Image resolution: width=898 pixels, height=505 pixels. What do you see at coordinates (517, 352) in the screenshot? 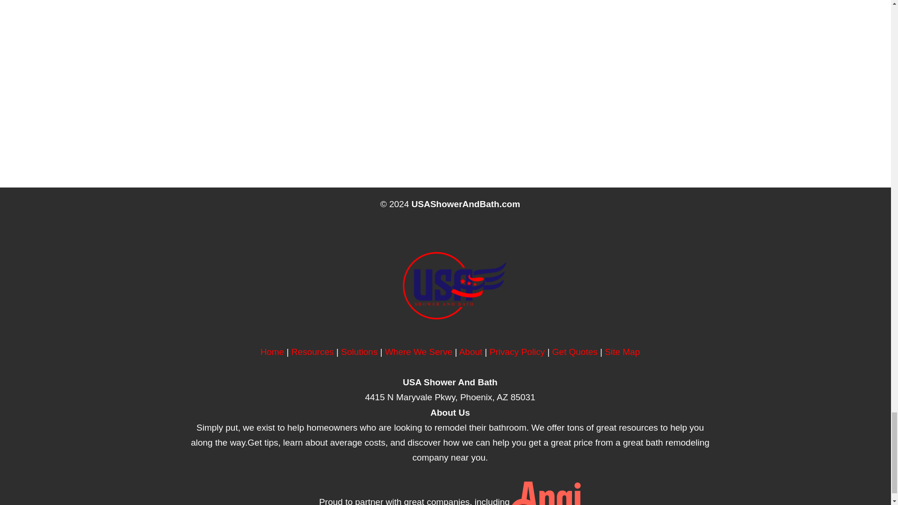
I see `Privacy Policy` at bounding box center [517, 352].